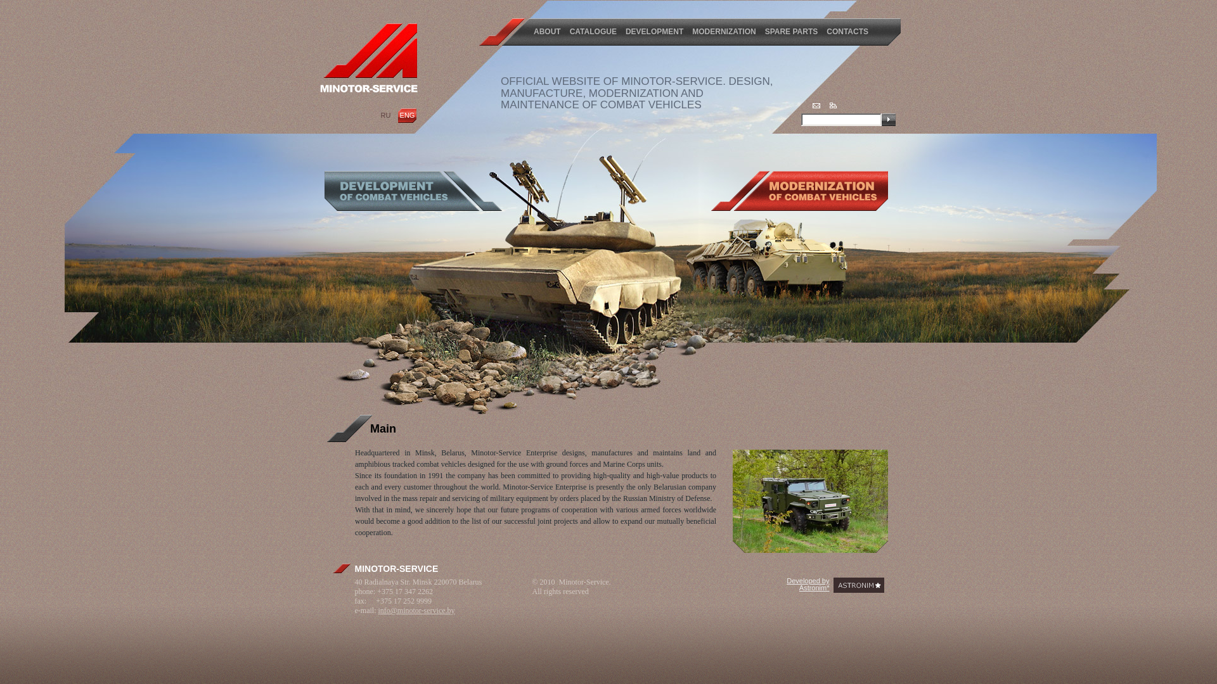  Describe the element at coordinates (654, 32) in the screenshot. I see `DEVELOPMENT` at that location.